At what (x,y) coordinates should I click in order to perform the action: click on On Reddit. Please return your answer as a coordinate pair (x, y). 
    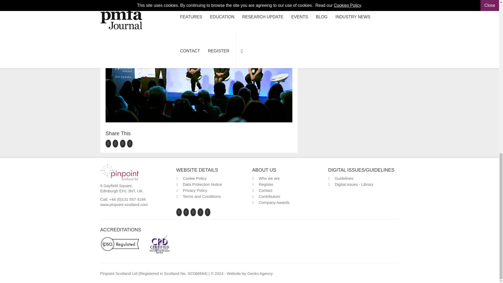
    Looking at the image, I should click on (130, 143).